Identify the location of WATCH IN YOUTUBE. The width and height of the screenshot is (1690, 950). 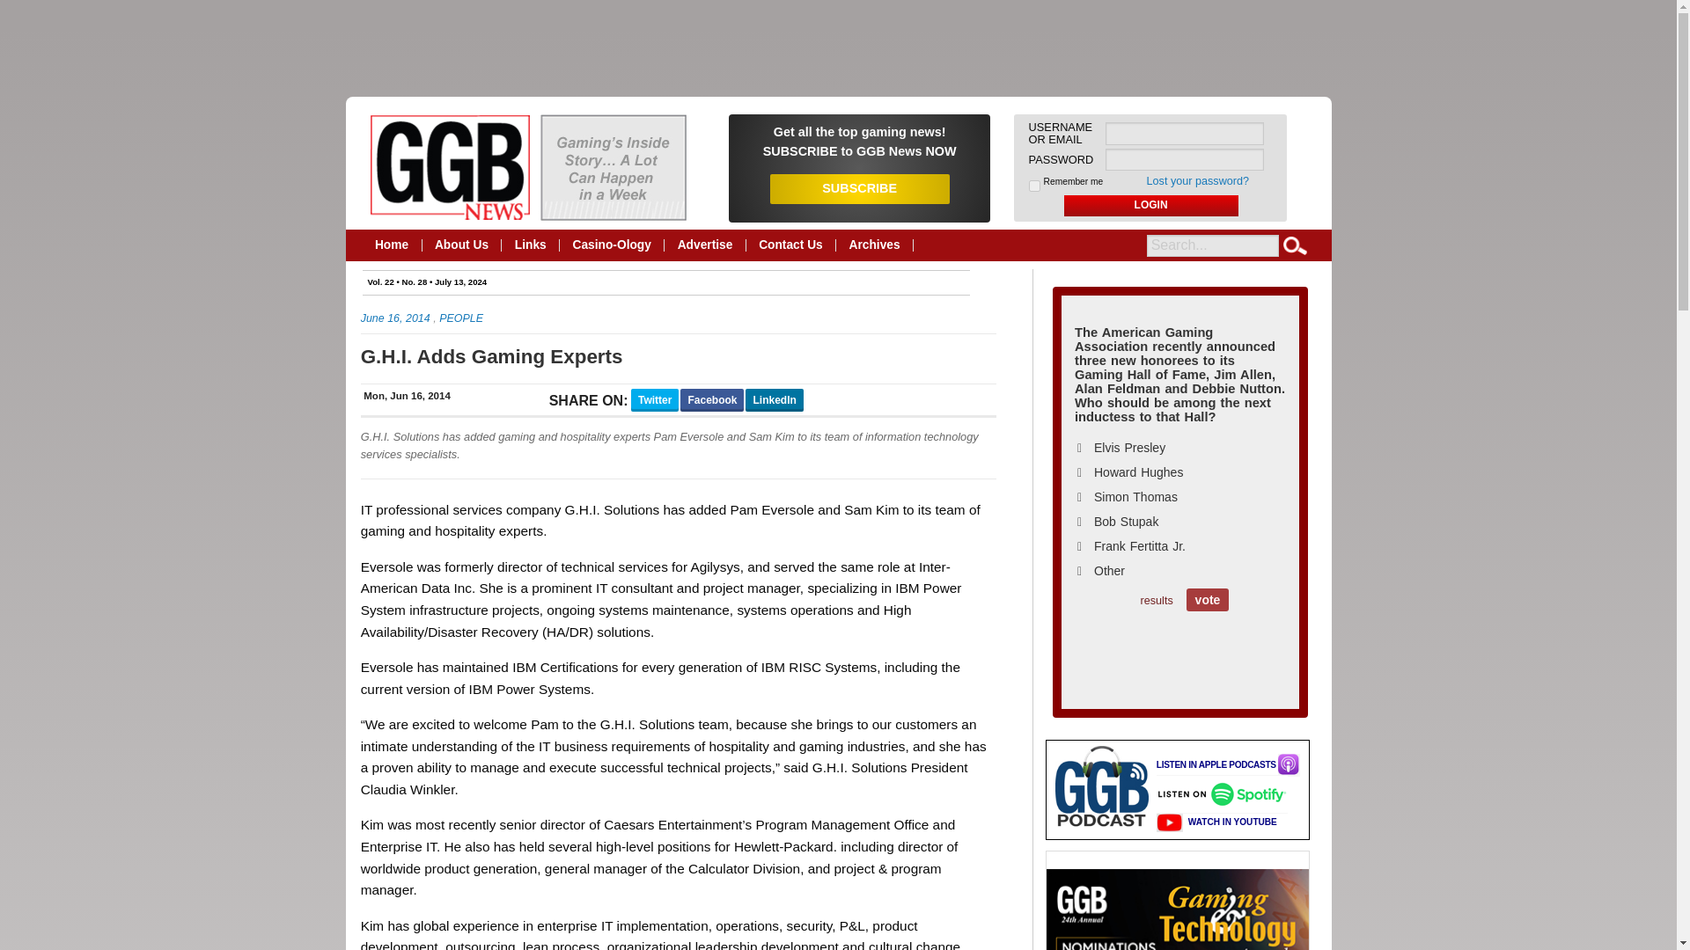
(1216, 822).